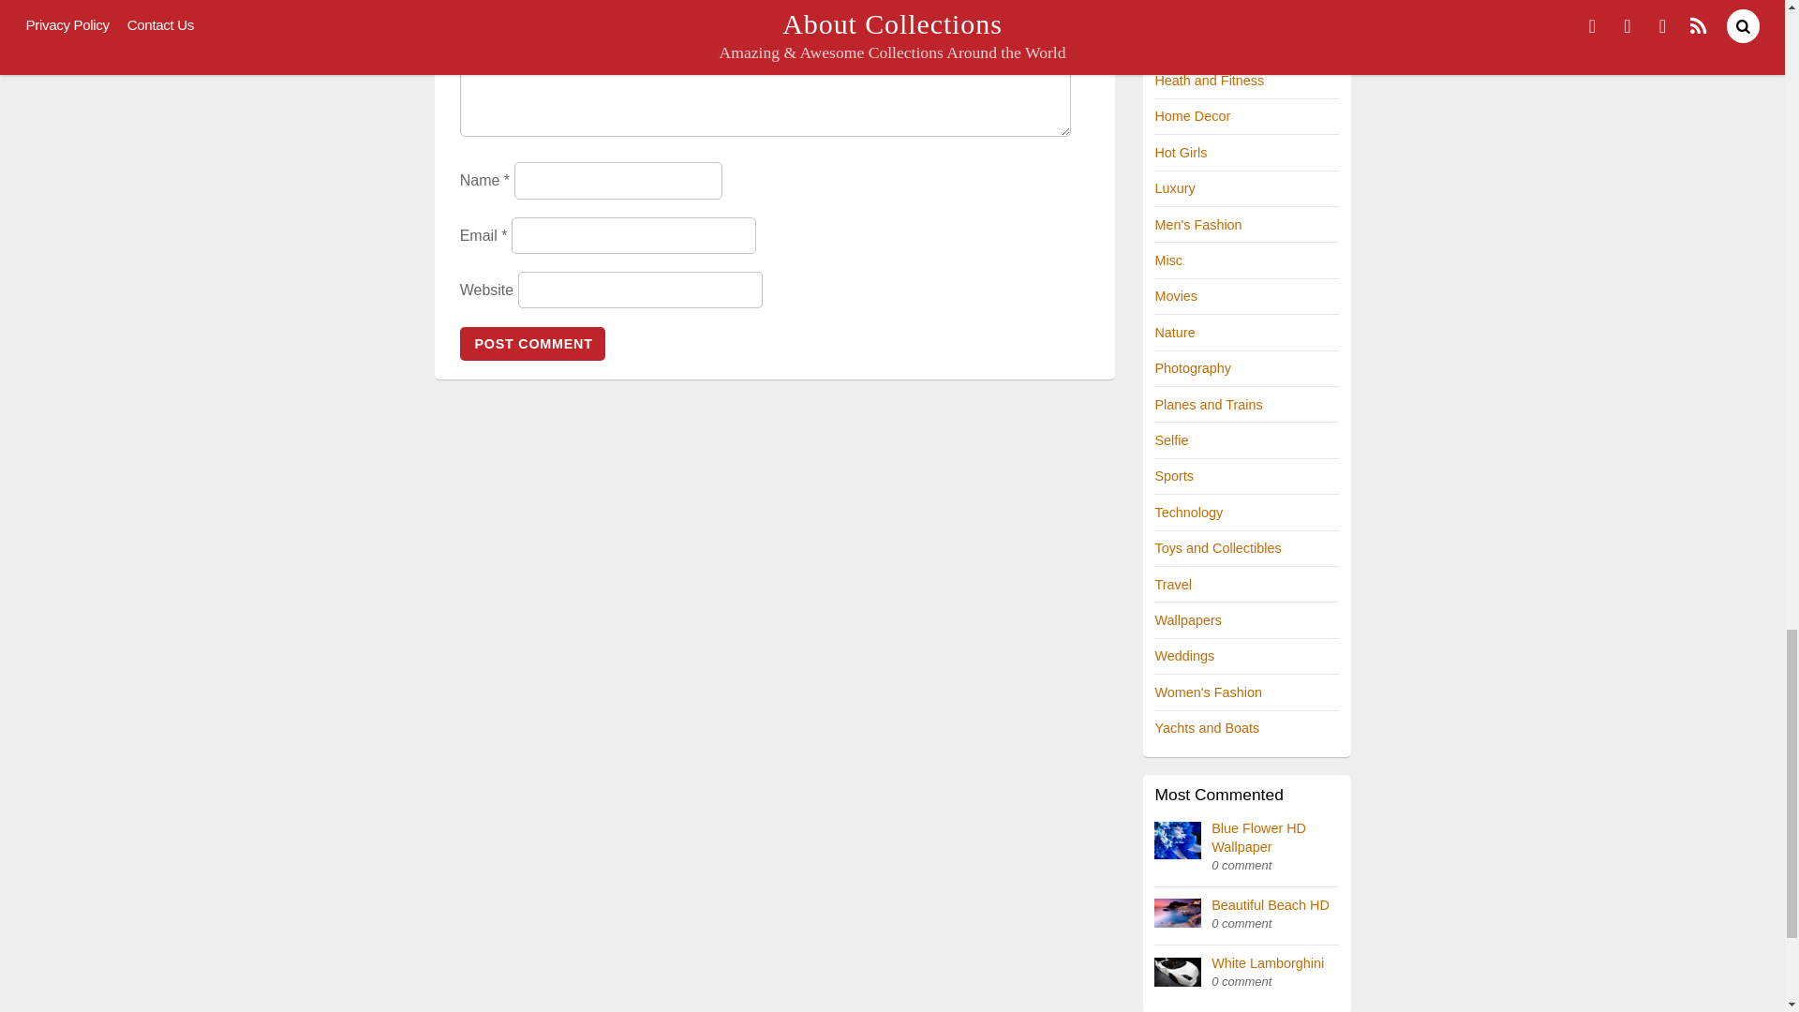 The image size is (1799, 1012). Describe the element at coordinates (1192, 115) in the screenshot. I see `Home Decor` at that location.